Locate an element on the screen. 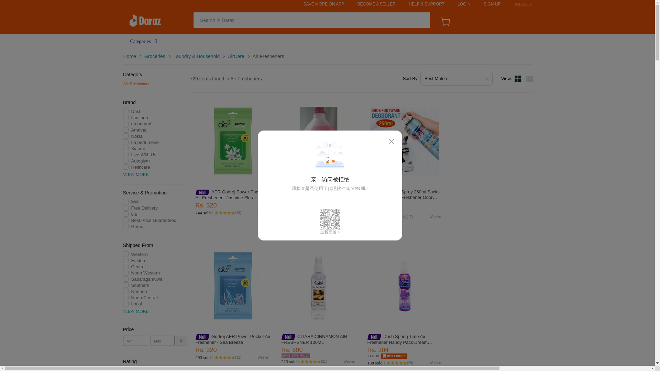 The image size is (660, 371). Godrej AER Power Pocket Air Freshener - Sea Breeze is located at coordinates (232, 339).